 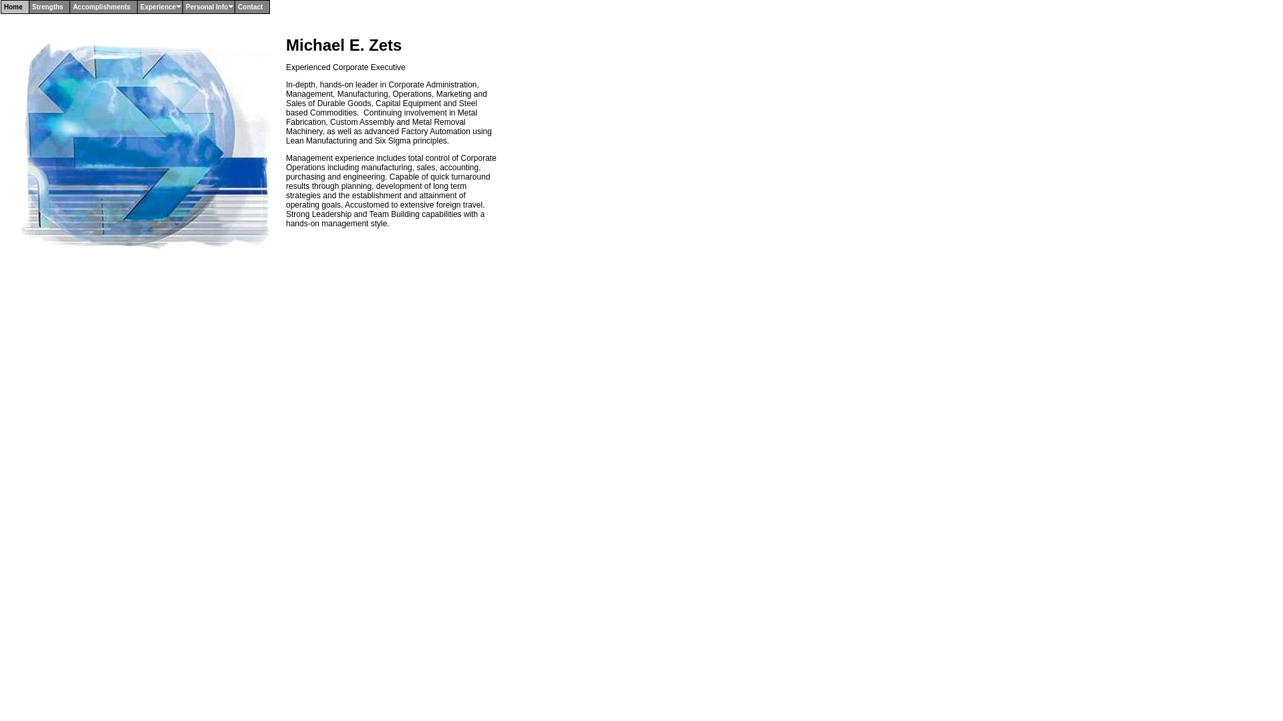 I want to click on Strengths  , so click(x=49, y=7).